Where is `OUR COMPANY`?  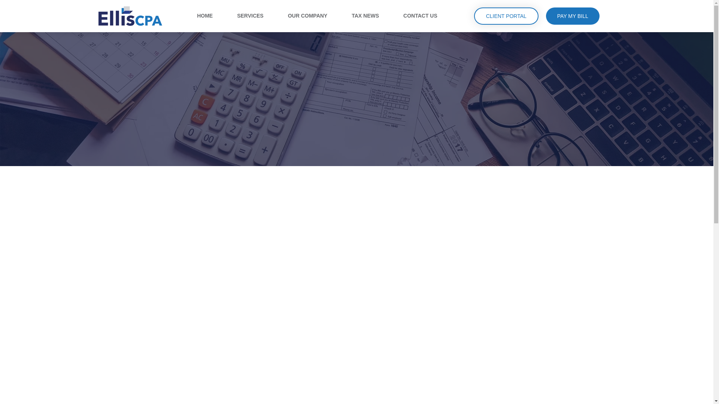 OUR COMPANY is located at coordinates (308, 16).